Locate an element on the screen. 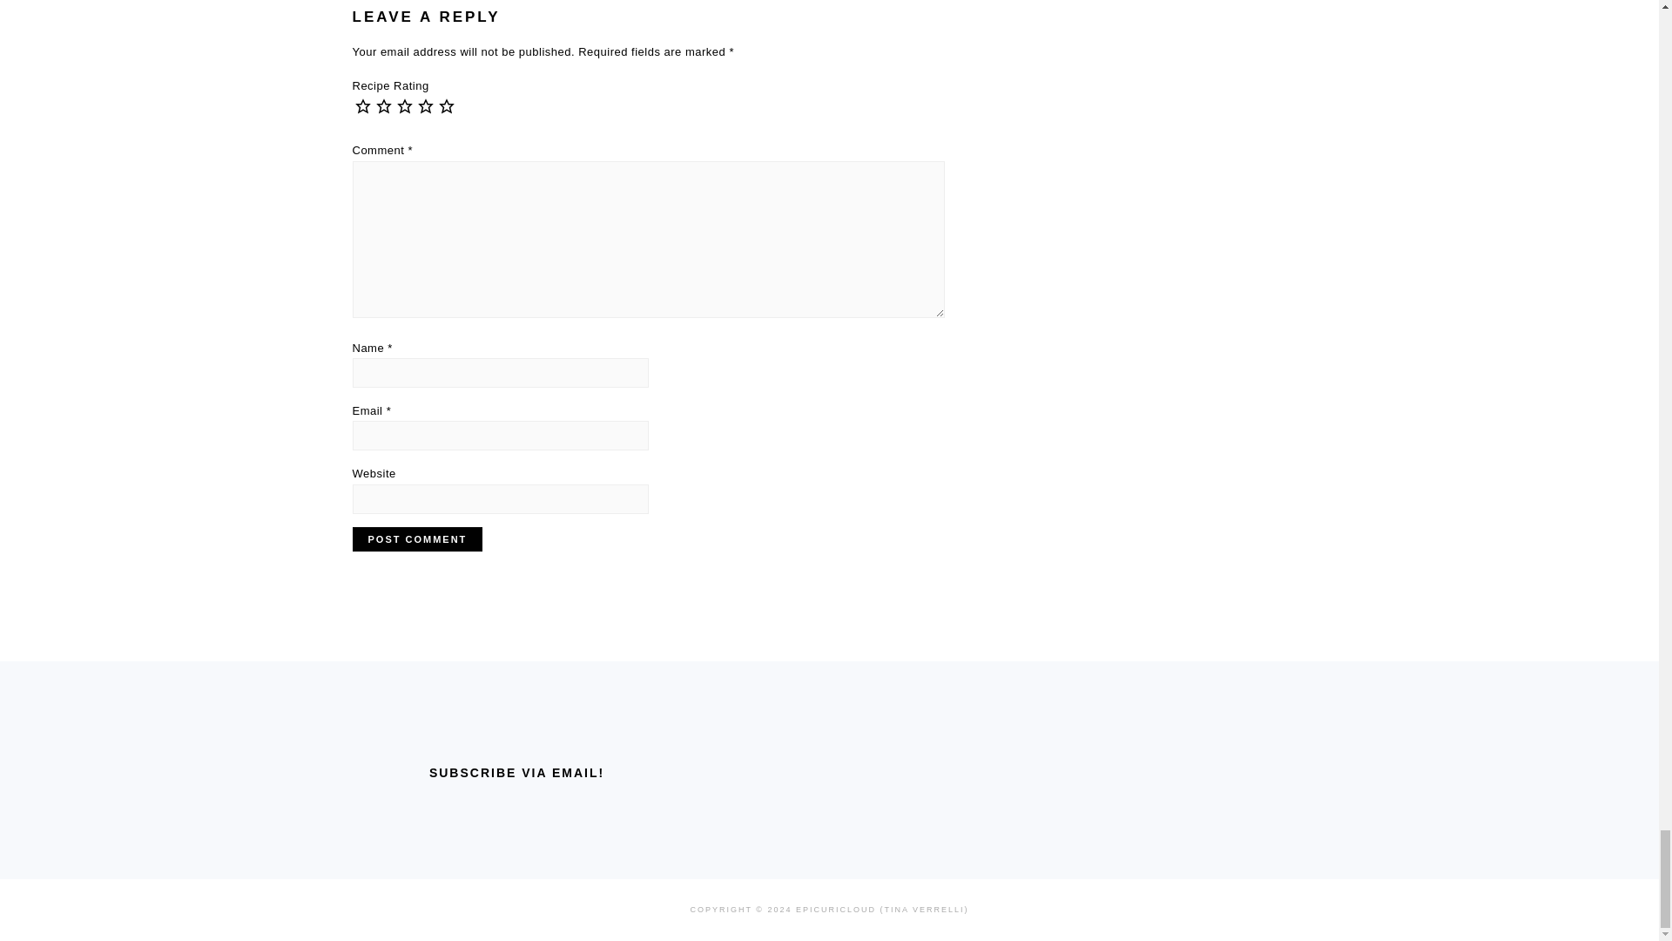 The width and height of the screenshot is (1672, 941). Post Comment is located at coordinates (416, 538).